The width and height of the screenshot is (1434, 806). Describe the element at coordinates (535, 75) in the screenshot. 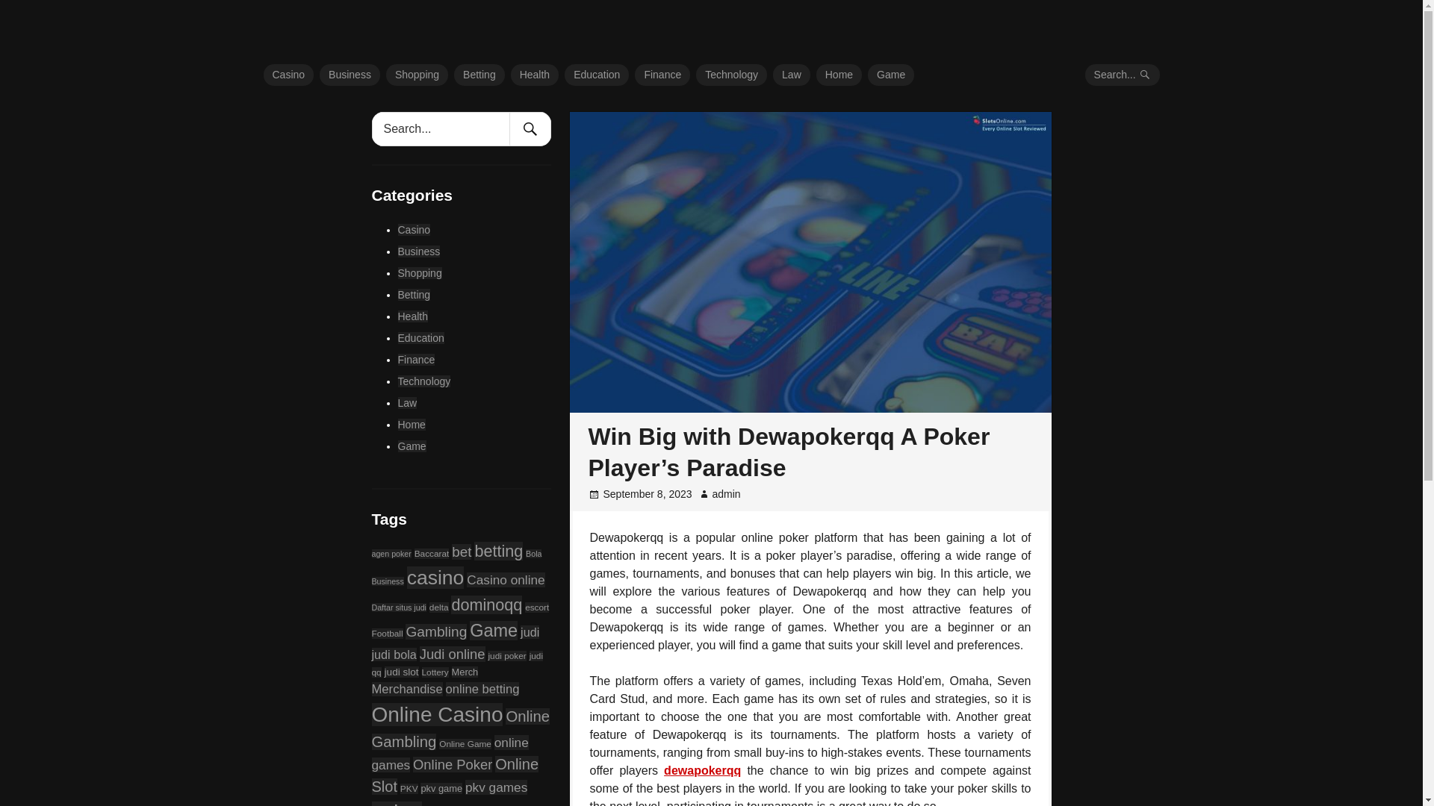

I see `Health` at that location.